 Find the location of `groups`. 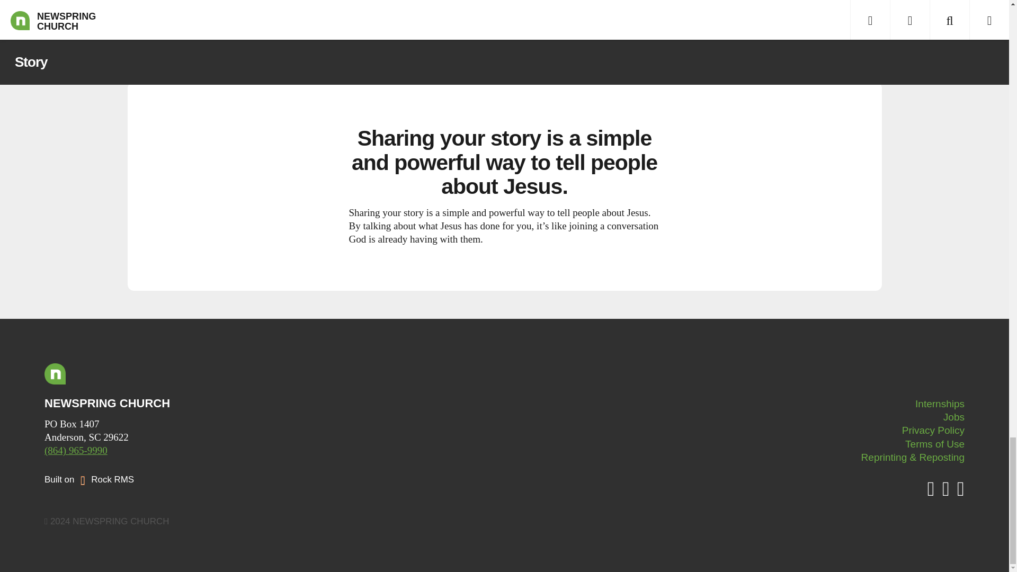

groups is located at coordinates (468, 39).